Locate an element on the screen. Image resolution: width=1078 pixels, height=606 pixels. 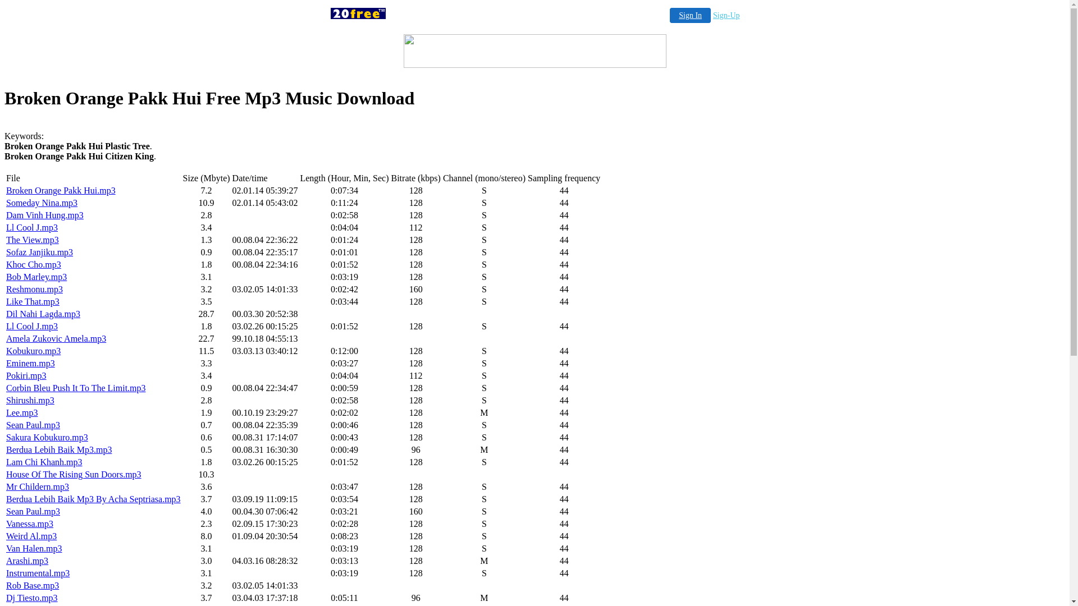
Arashi.mp3 is located at coordinates (27, 561).